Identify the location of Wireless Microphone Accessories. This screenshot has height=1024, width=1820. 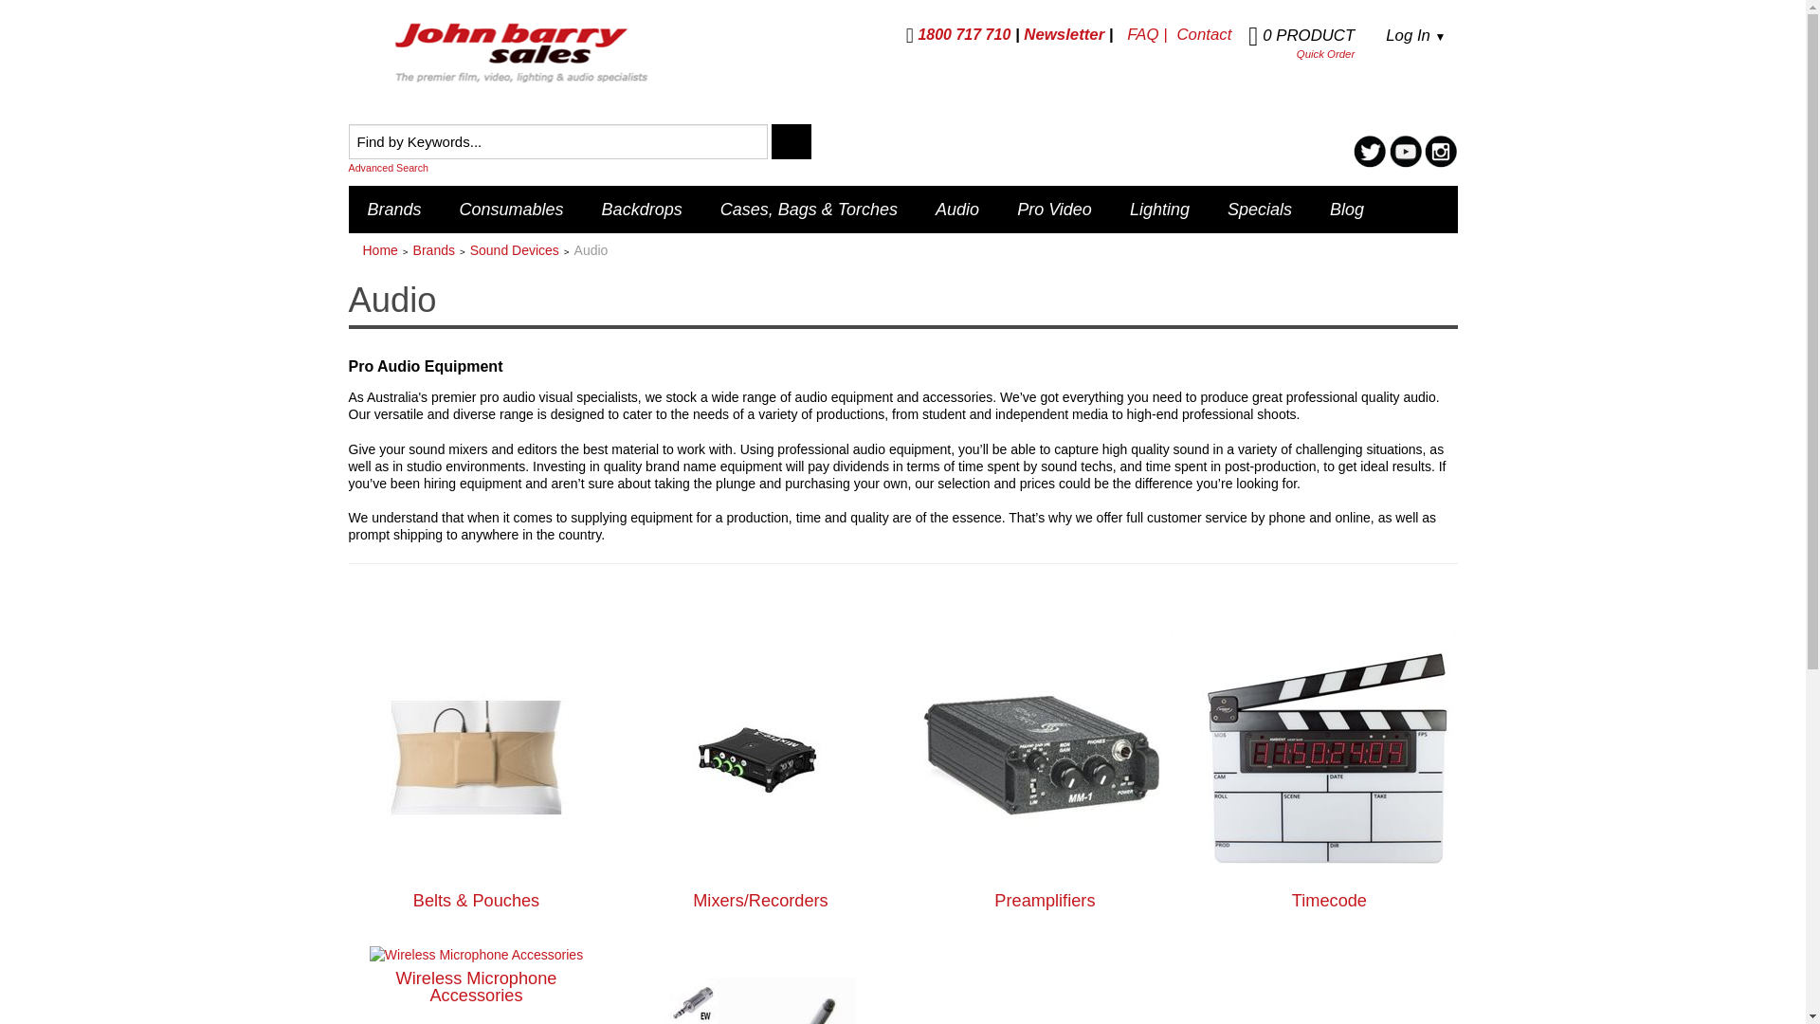
(476, 954).